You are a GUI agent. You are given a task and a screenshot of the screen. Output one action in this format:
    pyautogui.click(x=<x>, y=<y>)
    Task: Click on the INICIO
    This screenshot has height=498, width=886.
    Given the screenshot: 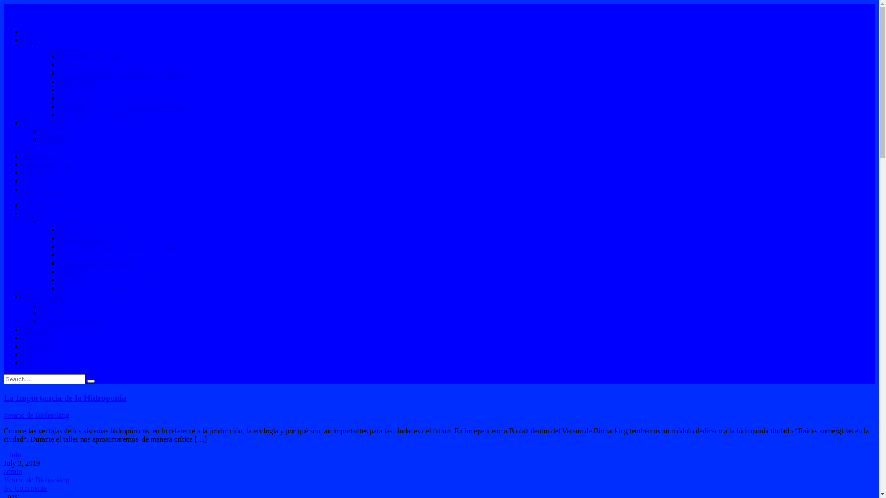 What is the action you would take?
    pyautogui.click(x=34, y=205)
    